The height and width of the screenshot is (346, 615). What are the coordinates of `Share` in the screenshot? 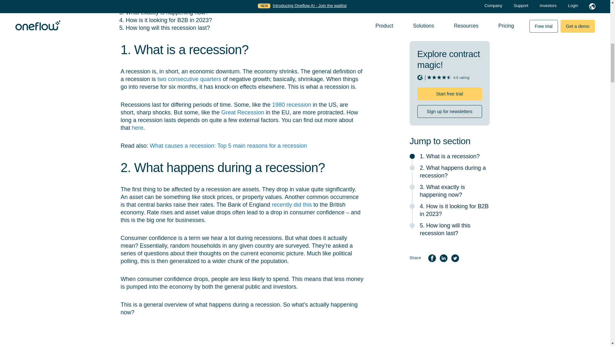 It's located at (443, 126).